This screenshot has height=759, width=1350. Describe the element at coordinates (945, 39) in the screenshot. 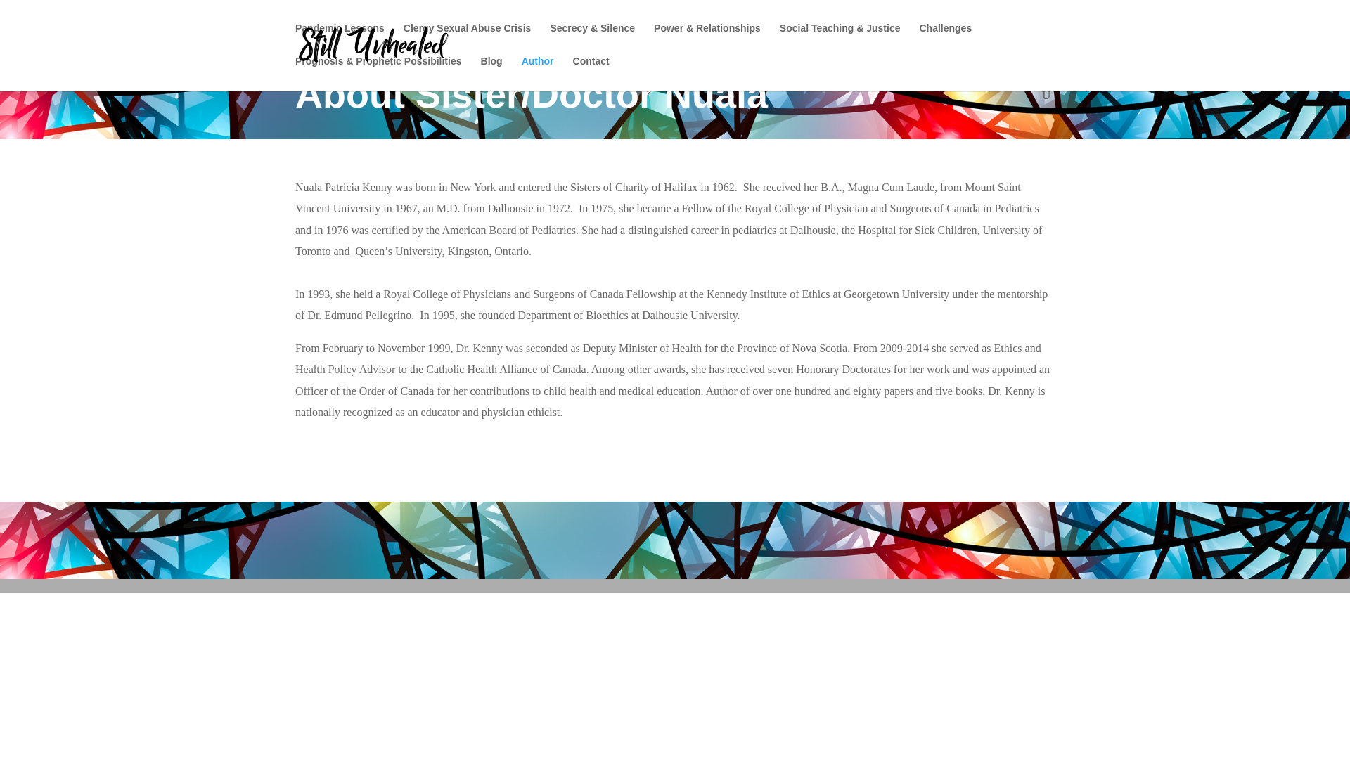

I see `Challenges` at that location.